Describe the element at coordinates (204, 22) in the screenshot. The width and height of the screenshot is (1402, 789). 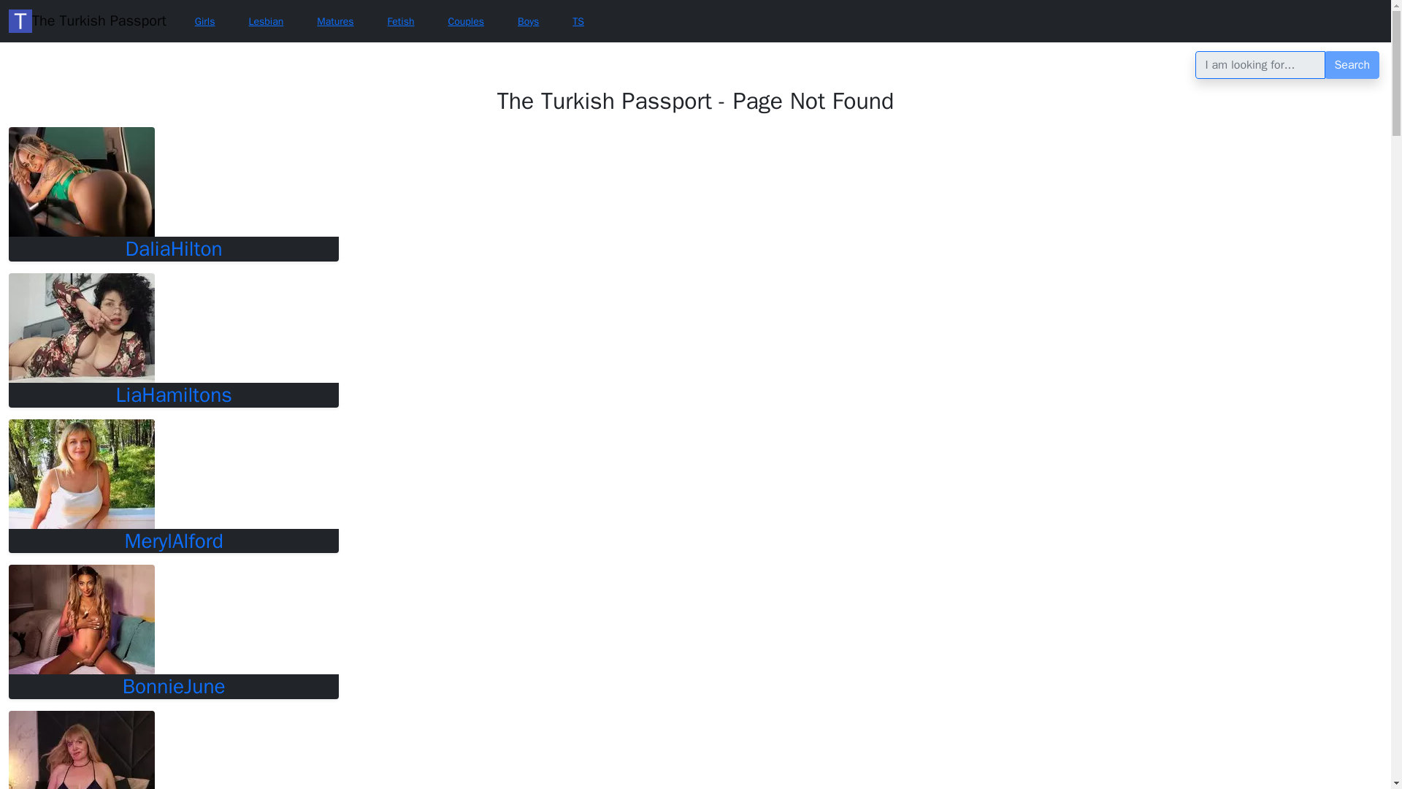
I see `Girls` at that location.